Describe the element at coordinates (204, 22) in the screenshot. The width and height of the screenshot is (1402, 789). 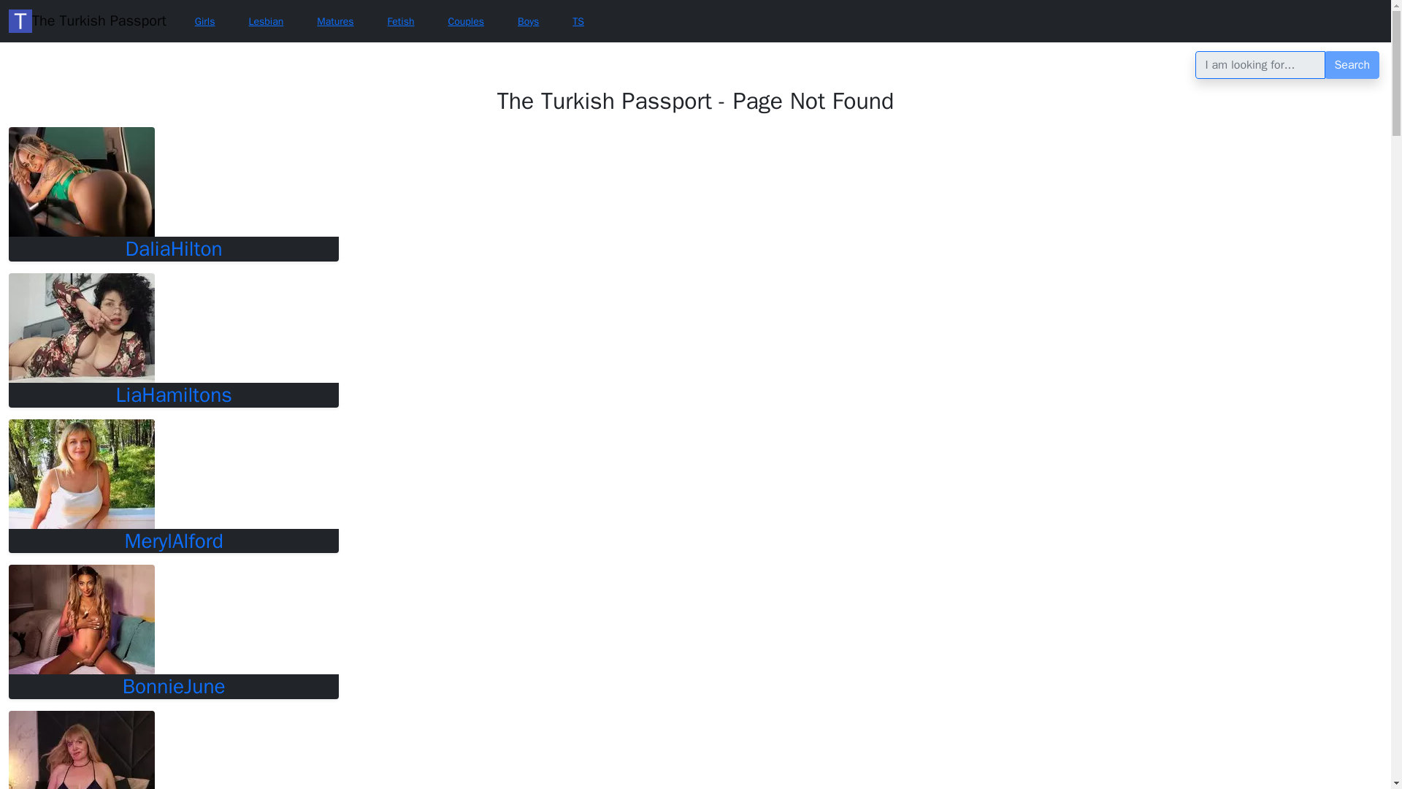
I see `Girls` at that location.